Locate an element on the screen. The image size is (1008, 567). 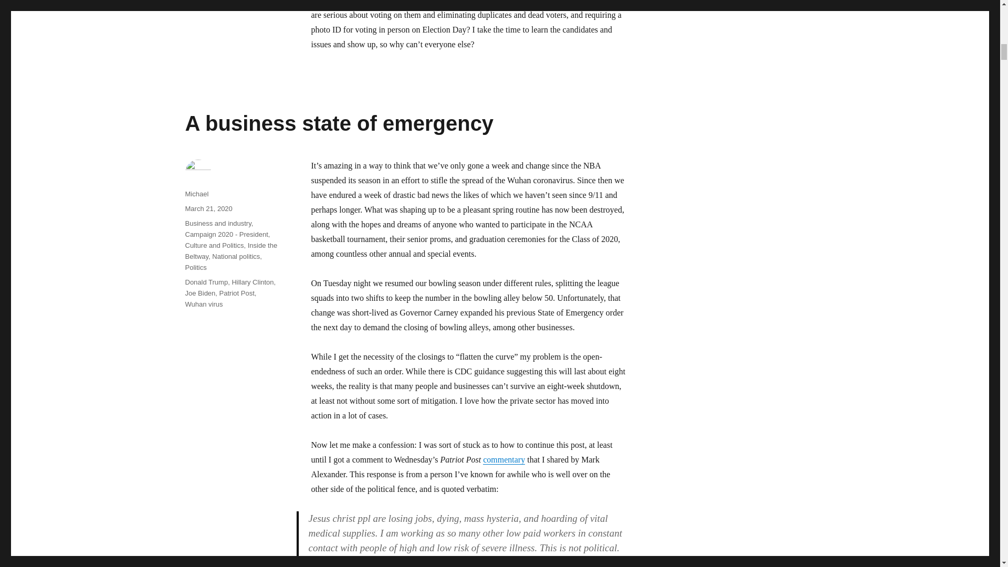
Hillary Clinton is located at coordinates (252, 282).